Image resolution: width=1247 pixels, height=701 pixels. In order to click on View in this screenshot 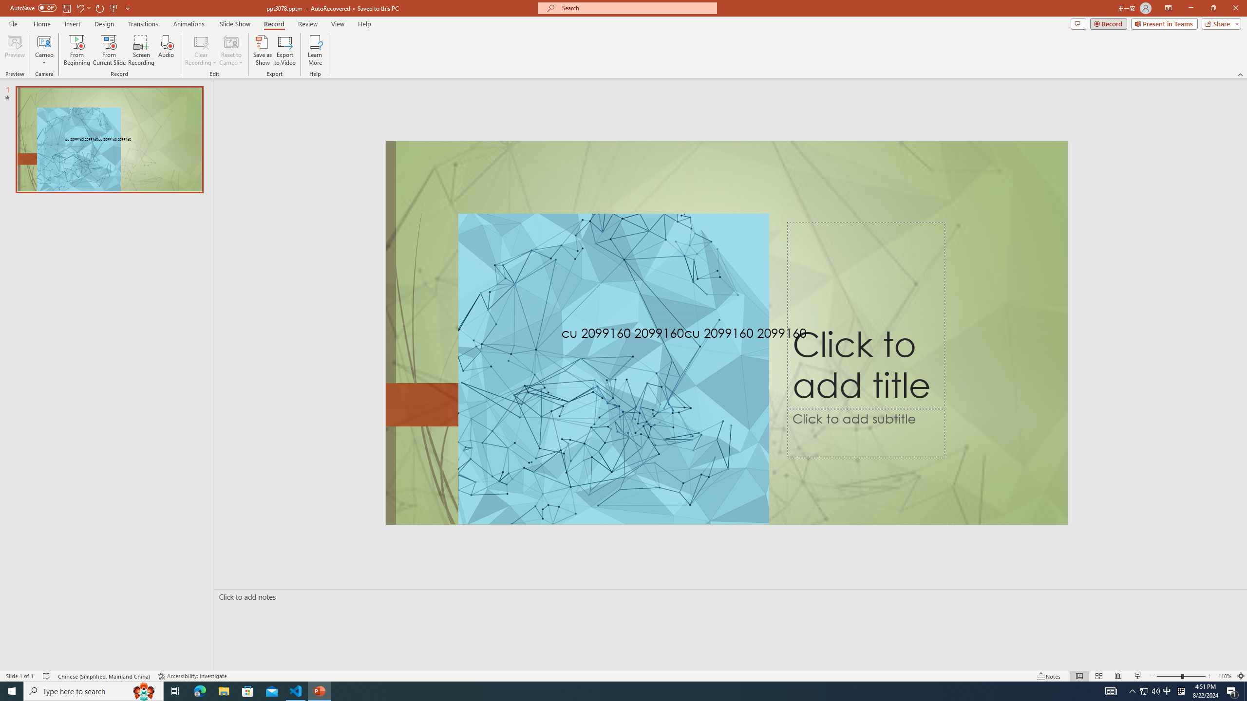, I will do `click(338, 24)`.